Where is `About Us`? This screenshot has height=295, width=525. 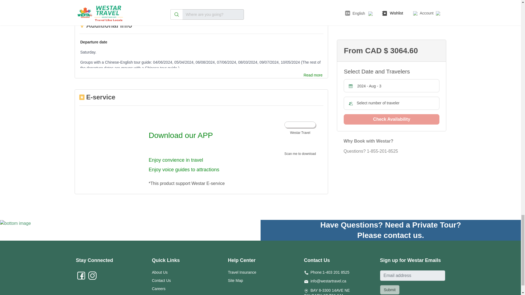
About Us is located at coordinates (160, 272).